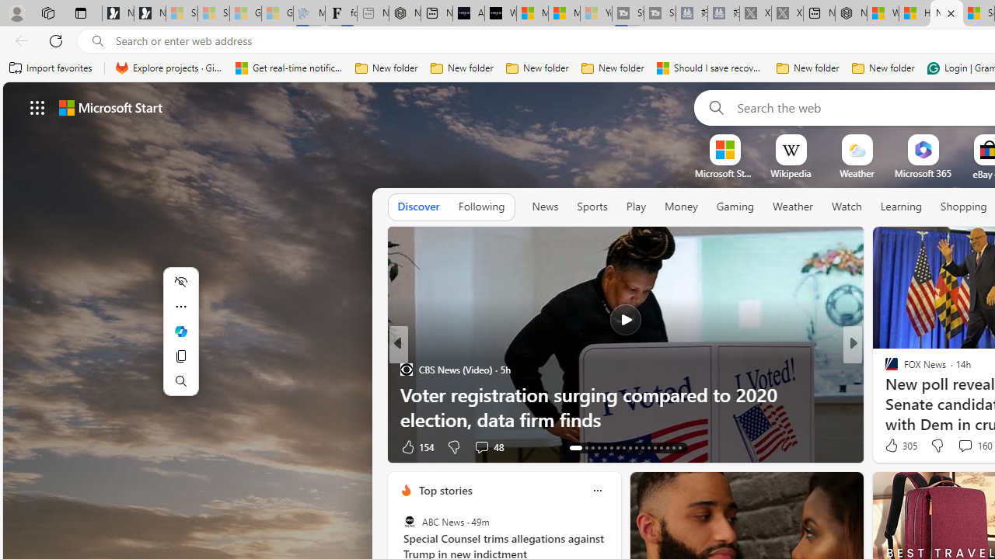  Describe the element at coordinates (468, 14) in the screenshot. I see `AI Voice Changer for PC and Mac - Voice.ai` at that location.